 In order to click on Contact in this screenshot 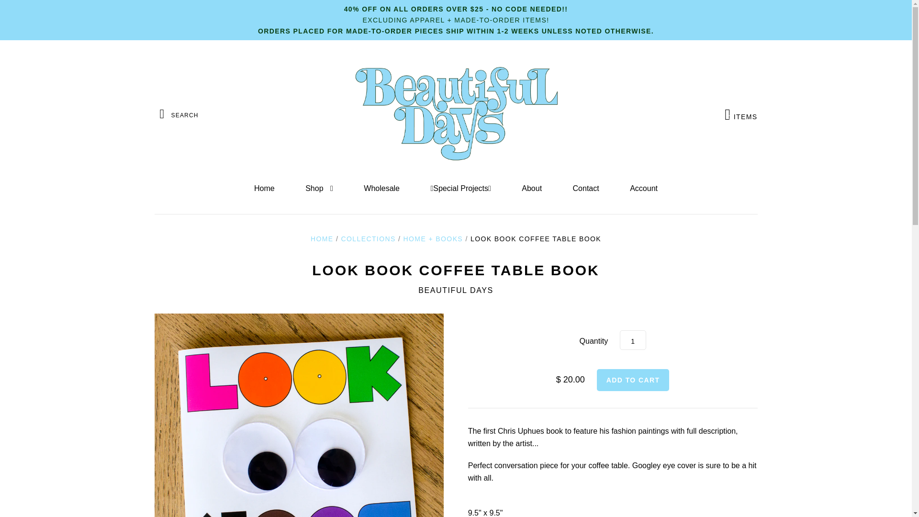, I will do `click(586, 189)`.